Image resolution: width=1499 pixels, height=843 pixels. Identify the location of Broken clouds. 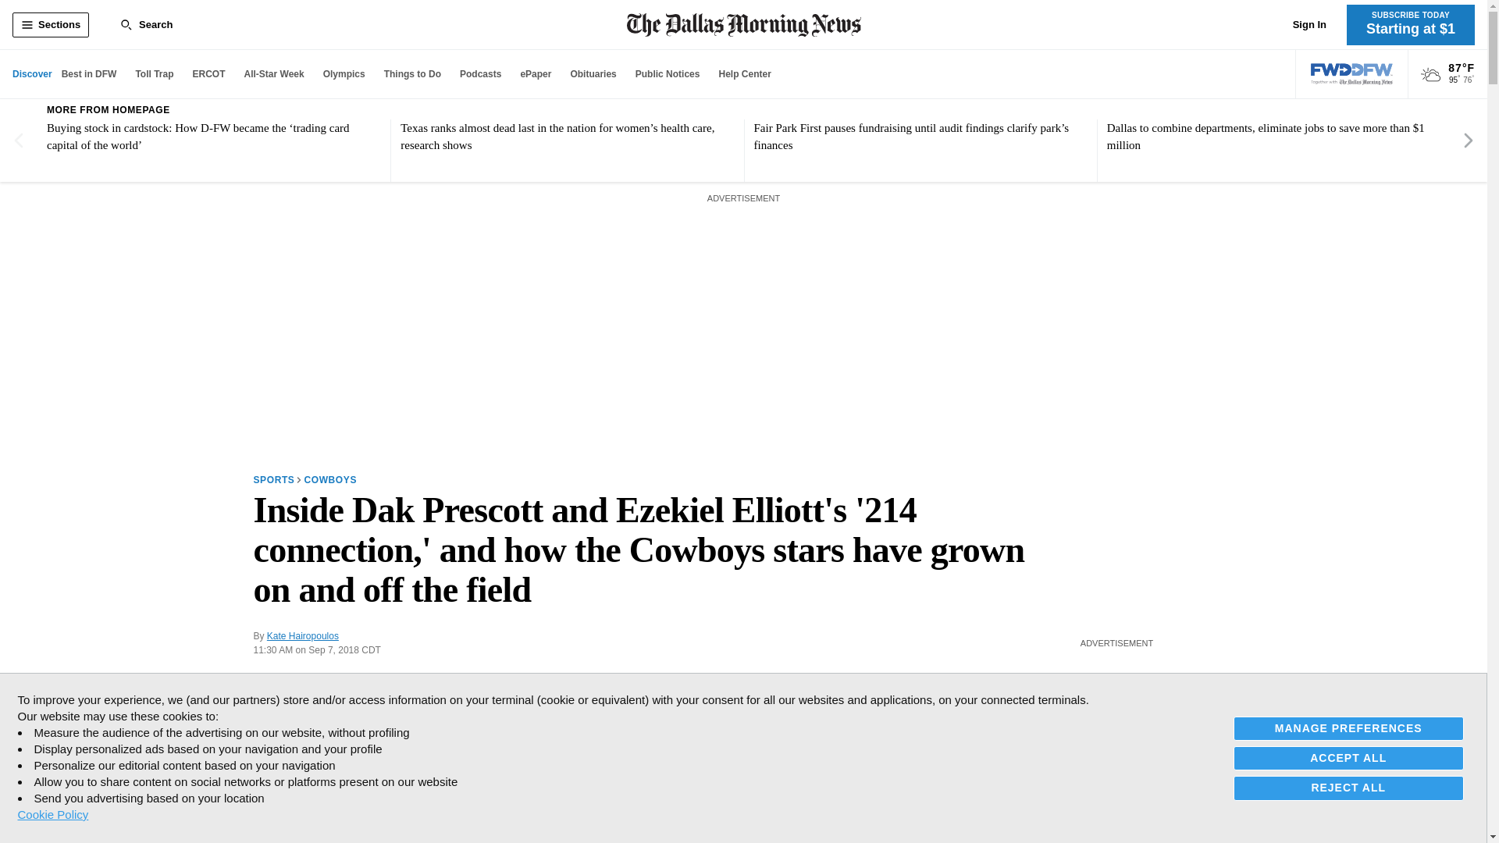
(1430, 75).